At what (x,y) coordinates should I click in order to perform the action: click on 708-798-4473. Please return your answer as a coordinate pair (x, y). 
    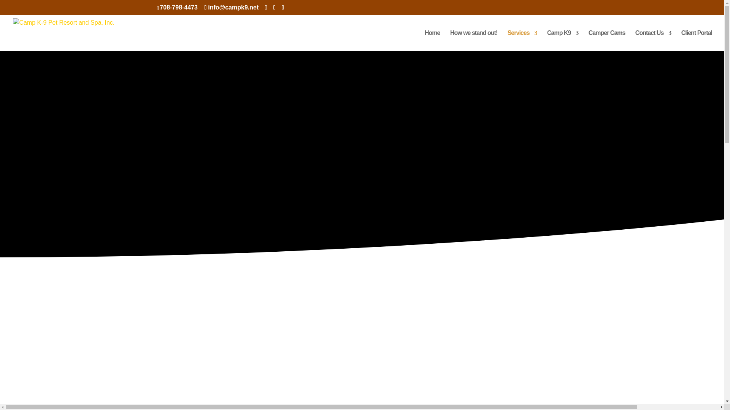
    Looking at the image, I should click on (179, 7).